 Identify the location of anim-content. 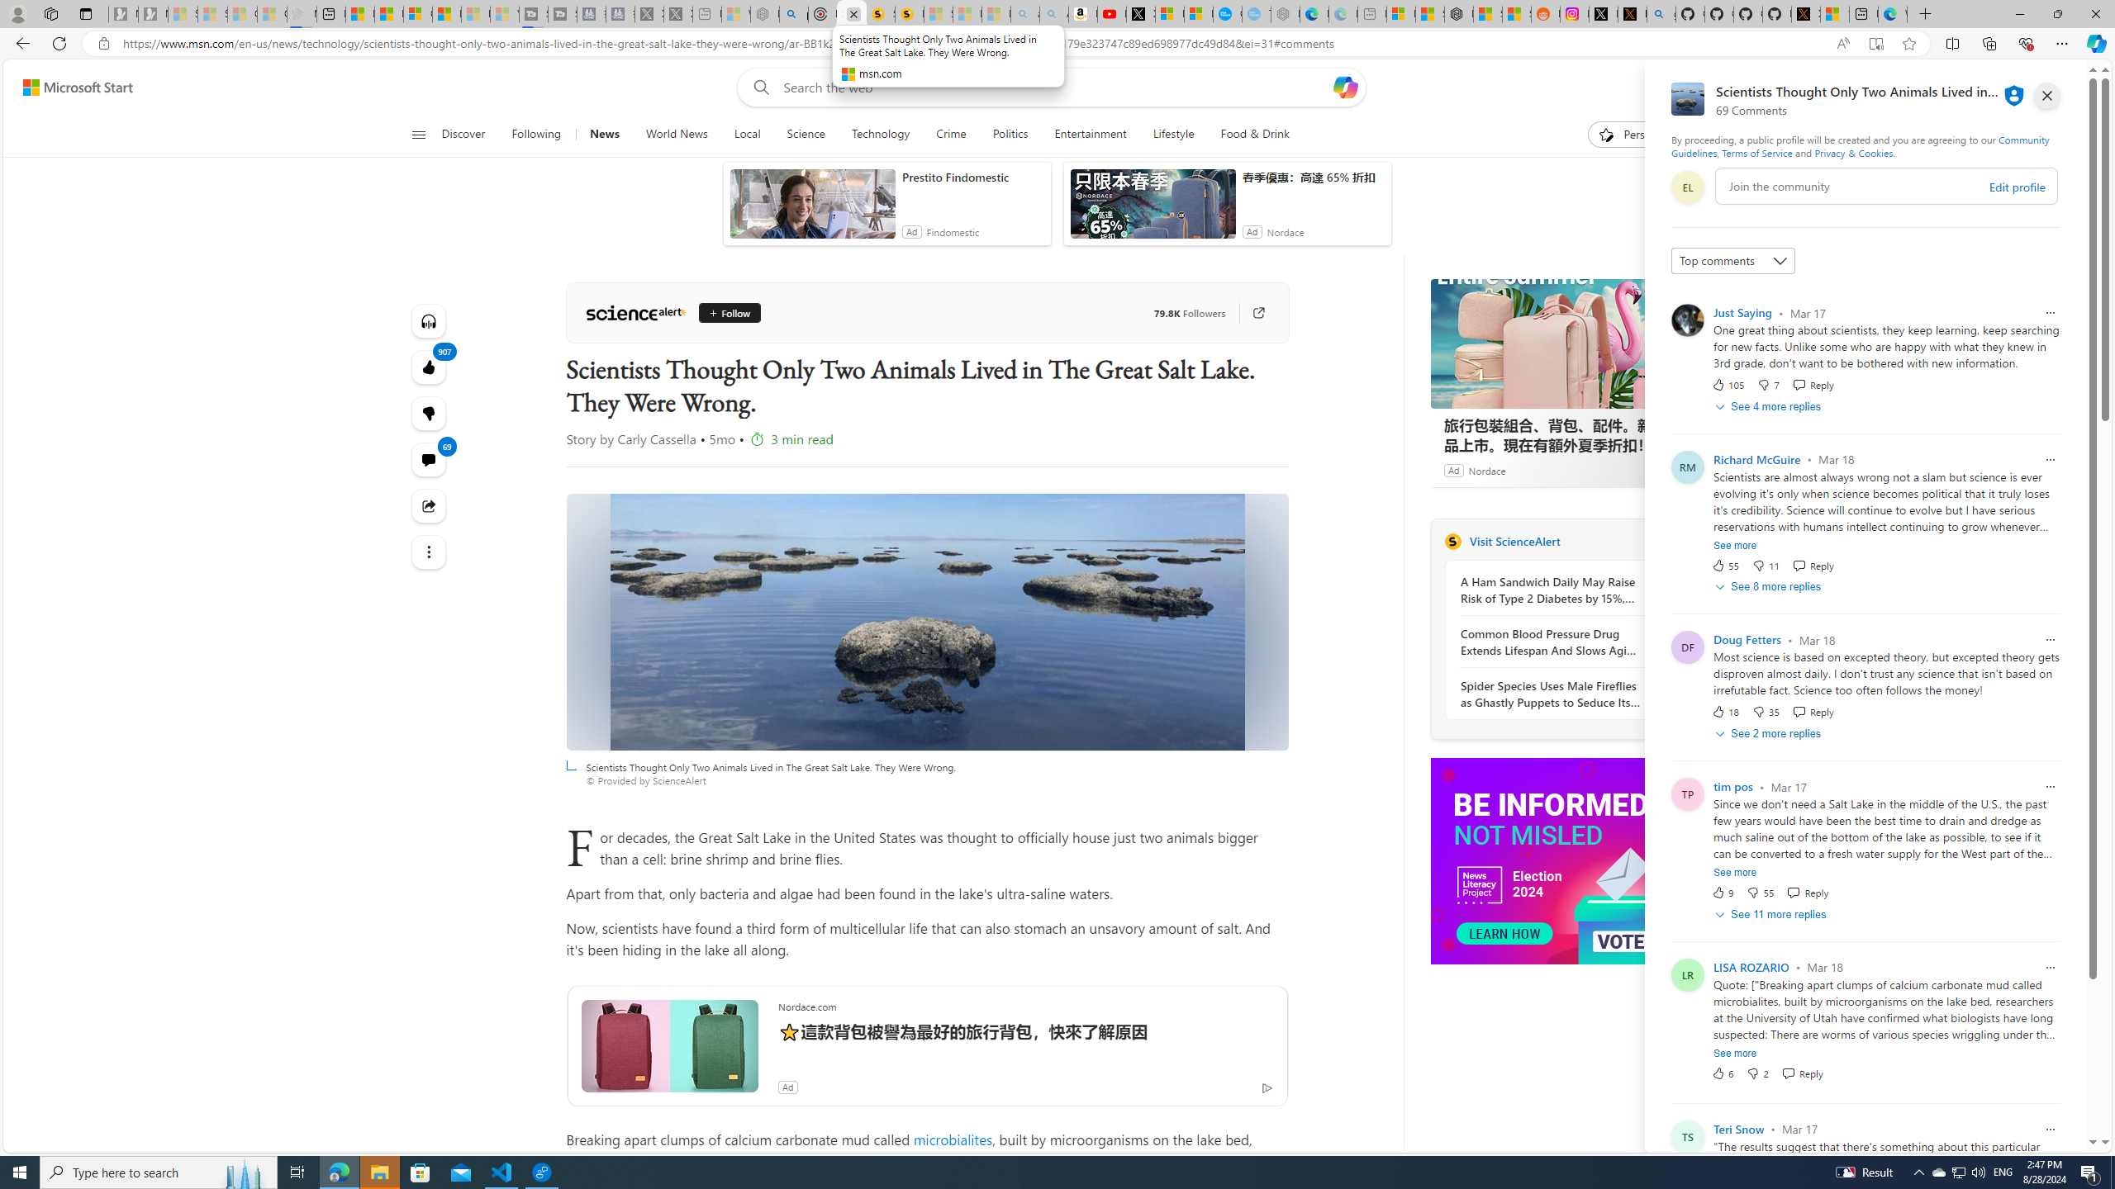
(1153, 210).